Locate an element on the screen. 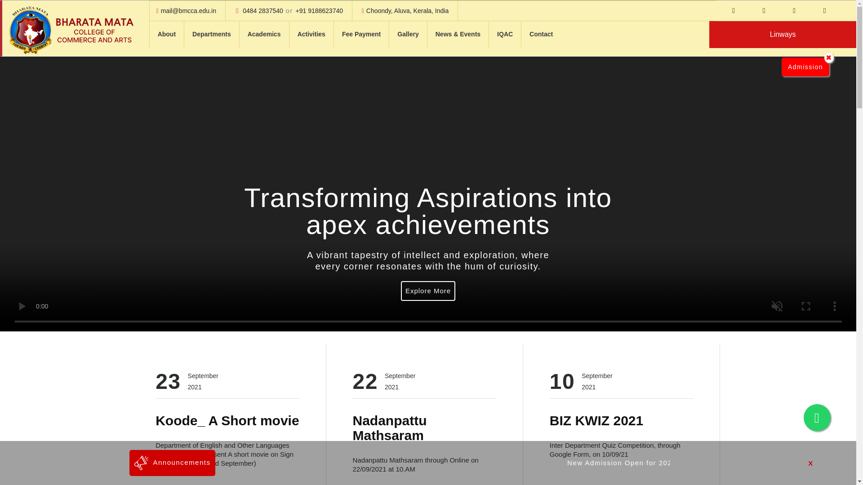  0484 2837540 is located at coordinates (262, 11).